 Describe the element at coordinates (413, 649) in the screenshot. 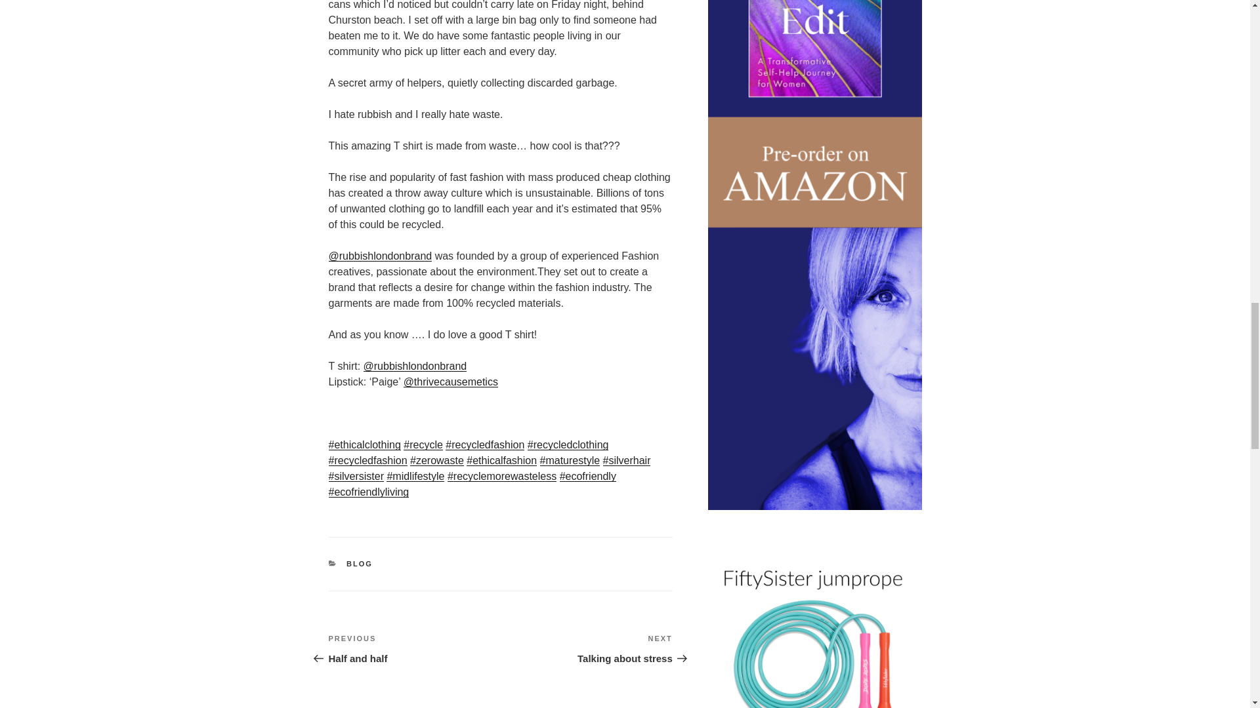

I see `BLOG` at that location.